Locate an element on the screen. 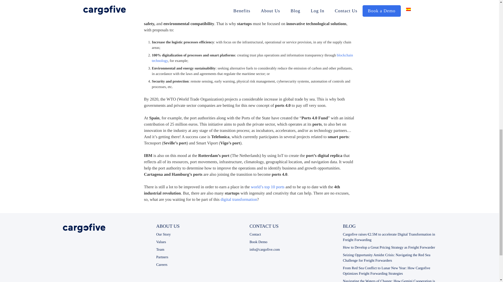  digital transformation is located at coordinates (239, 199).